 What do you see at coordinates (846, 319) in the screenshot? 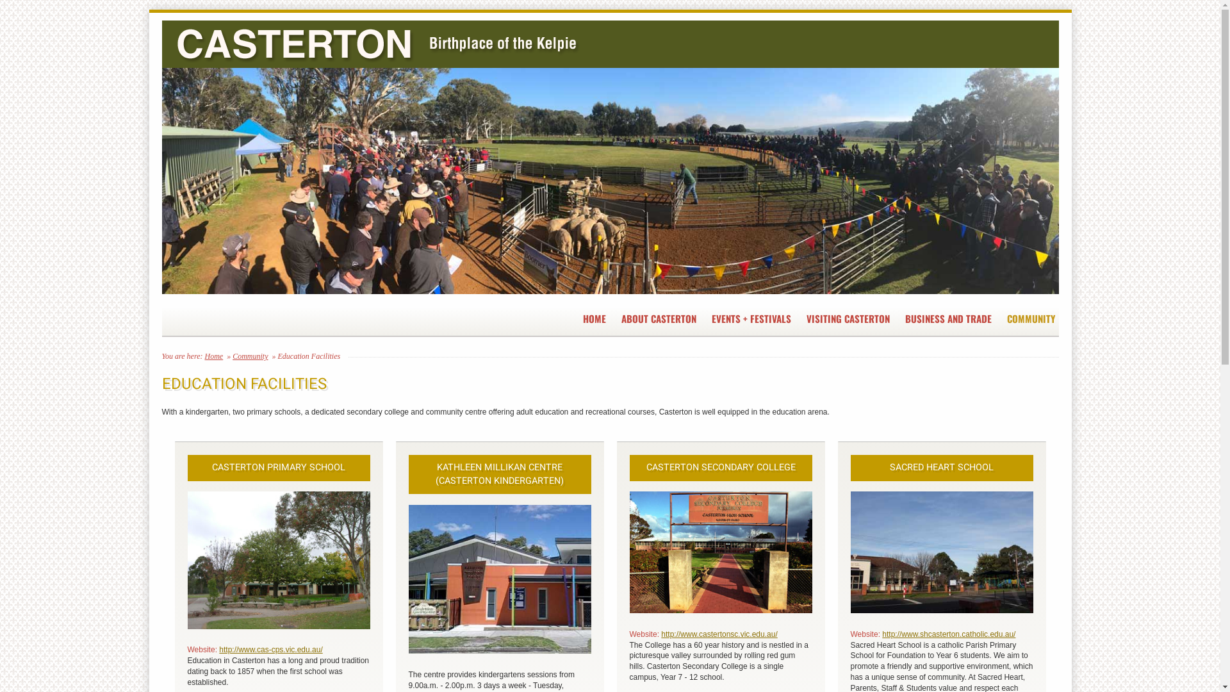
I see `VISITING CASTERTON` at bounding box center [846, 319].